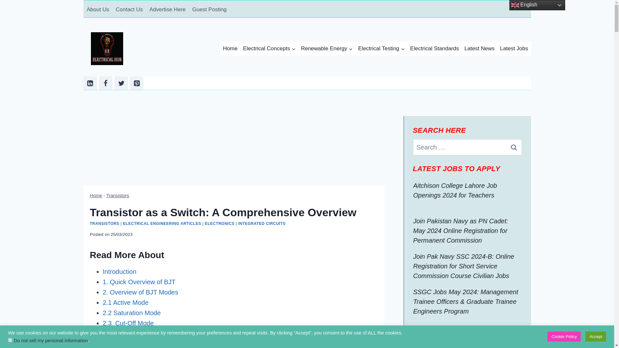 The width and height of the screenshot is (619, 348). What do you see at coordinates (129, 10) in the screenshot?
I see `Contact Us` at bounding box center [129, 10].